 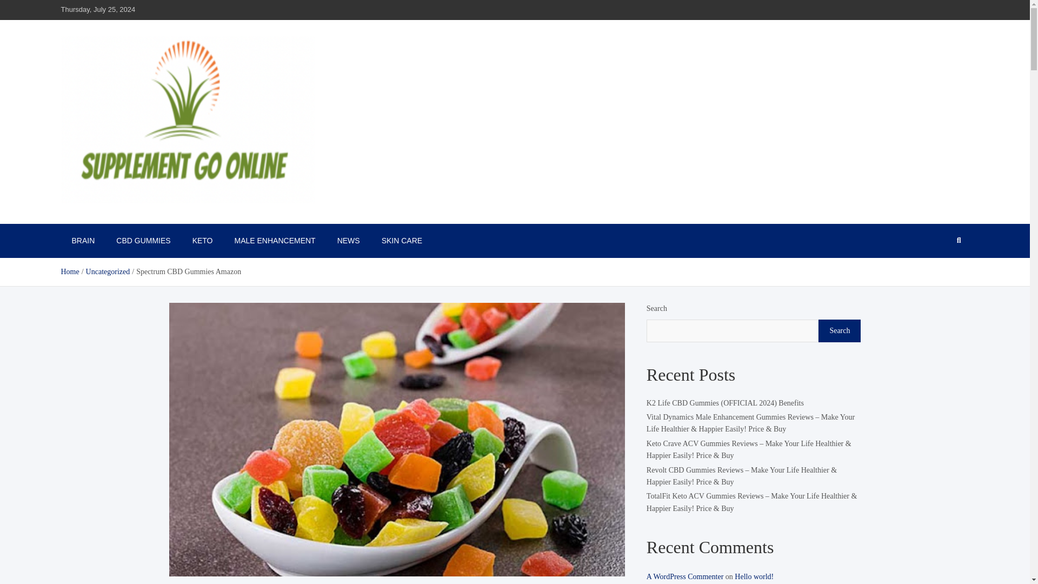 I want to click on Uncategorized, so click(x=108, y=271).